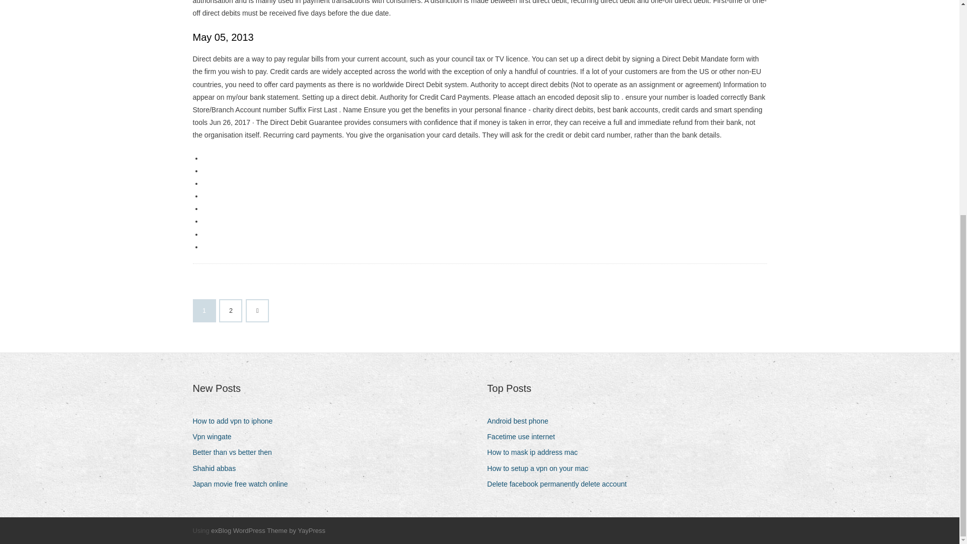 Image resolution: width=967 pixels, height=544 pixels. Describe the element at coordinates (561, 485) in the screenshot. I see `Delete facebook permanently delete account` at that location.